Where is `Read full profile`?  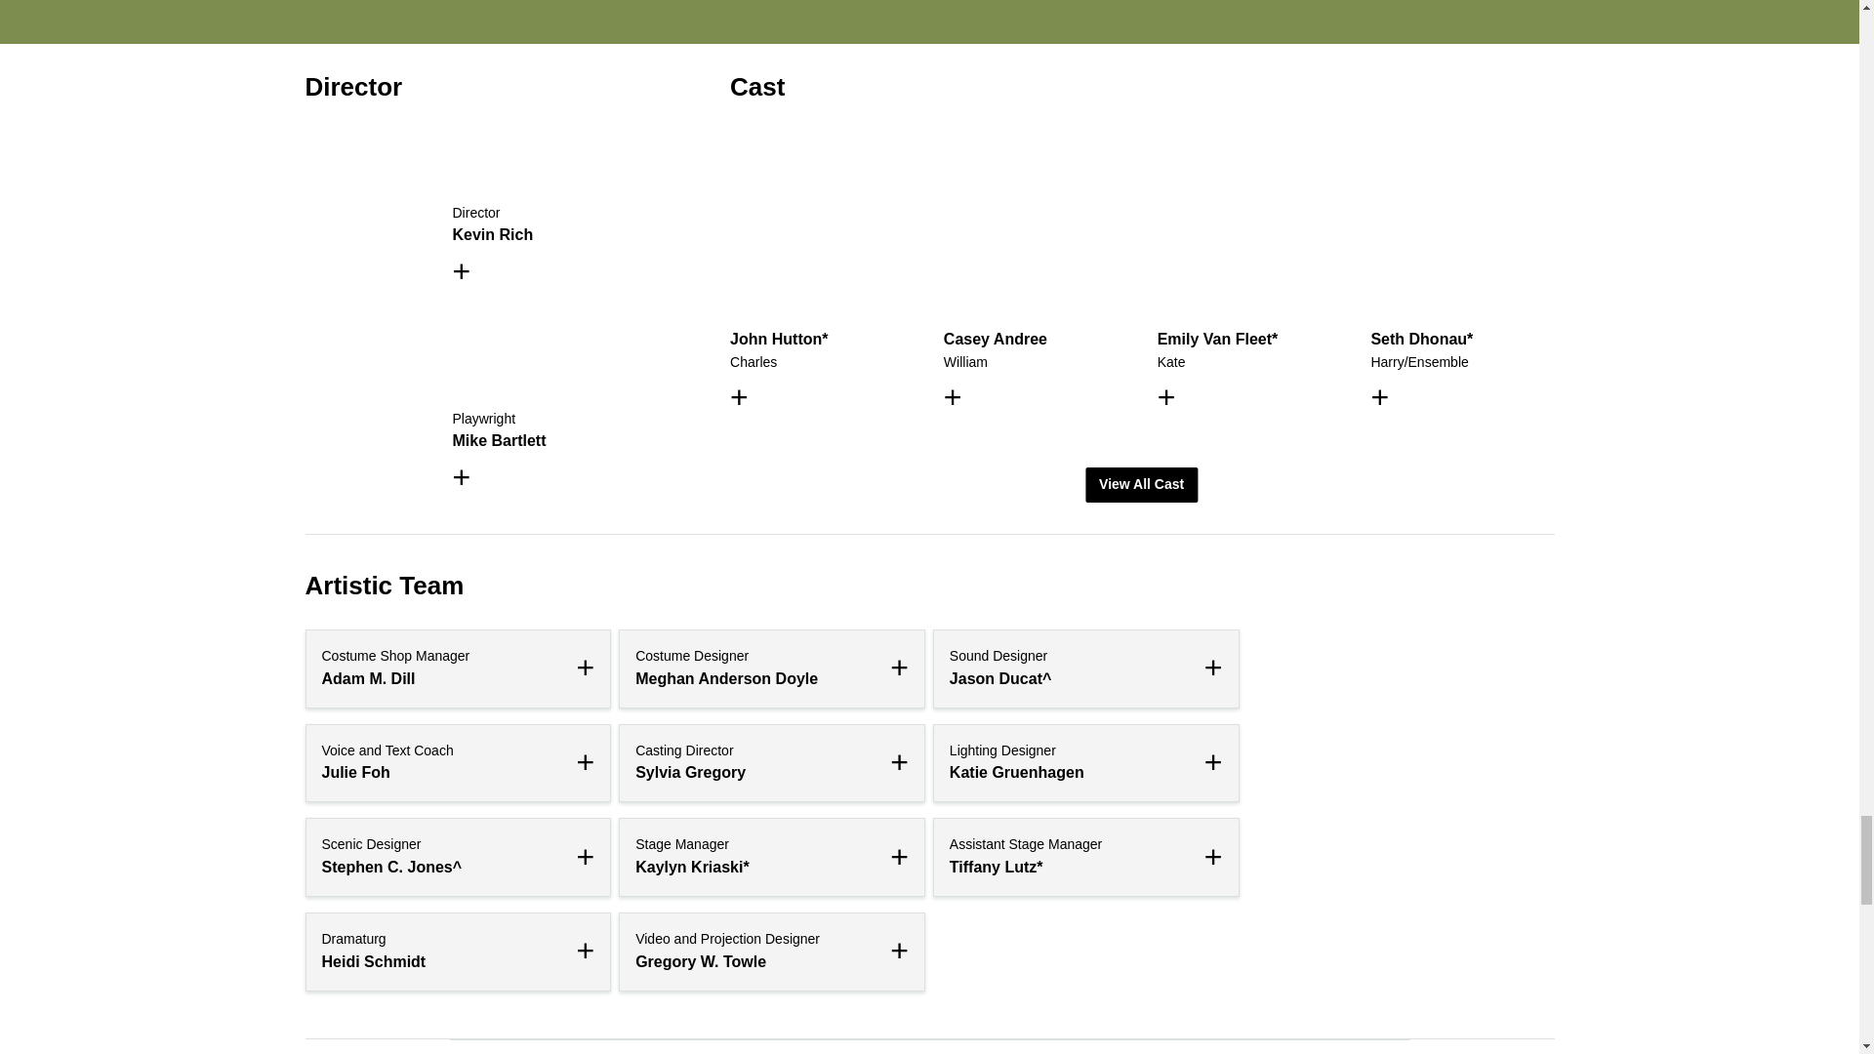 Read full profile is located at coordinates (504, 217).